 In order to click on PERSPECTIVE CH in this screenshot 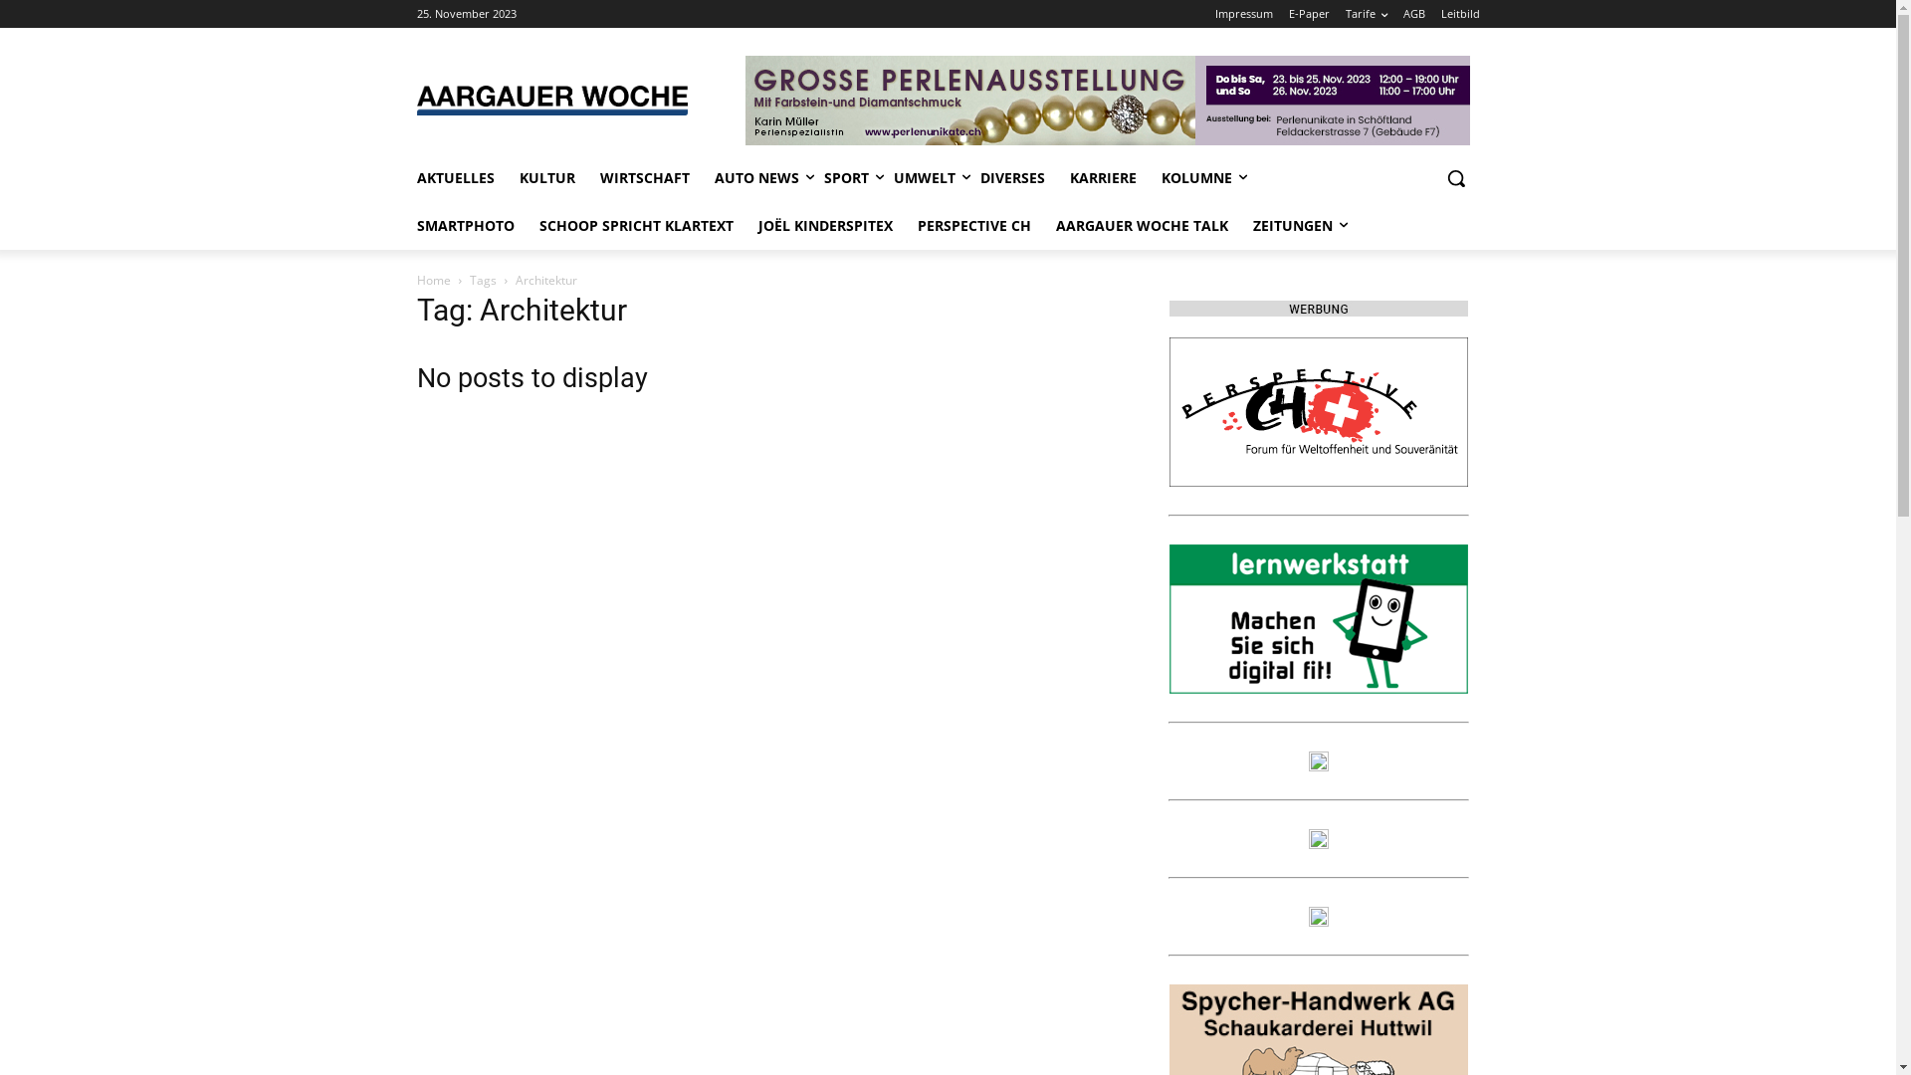, I will do `click(1318, 412)`.